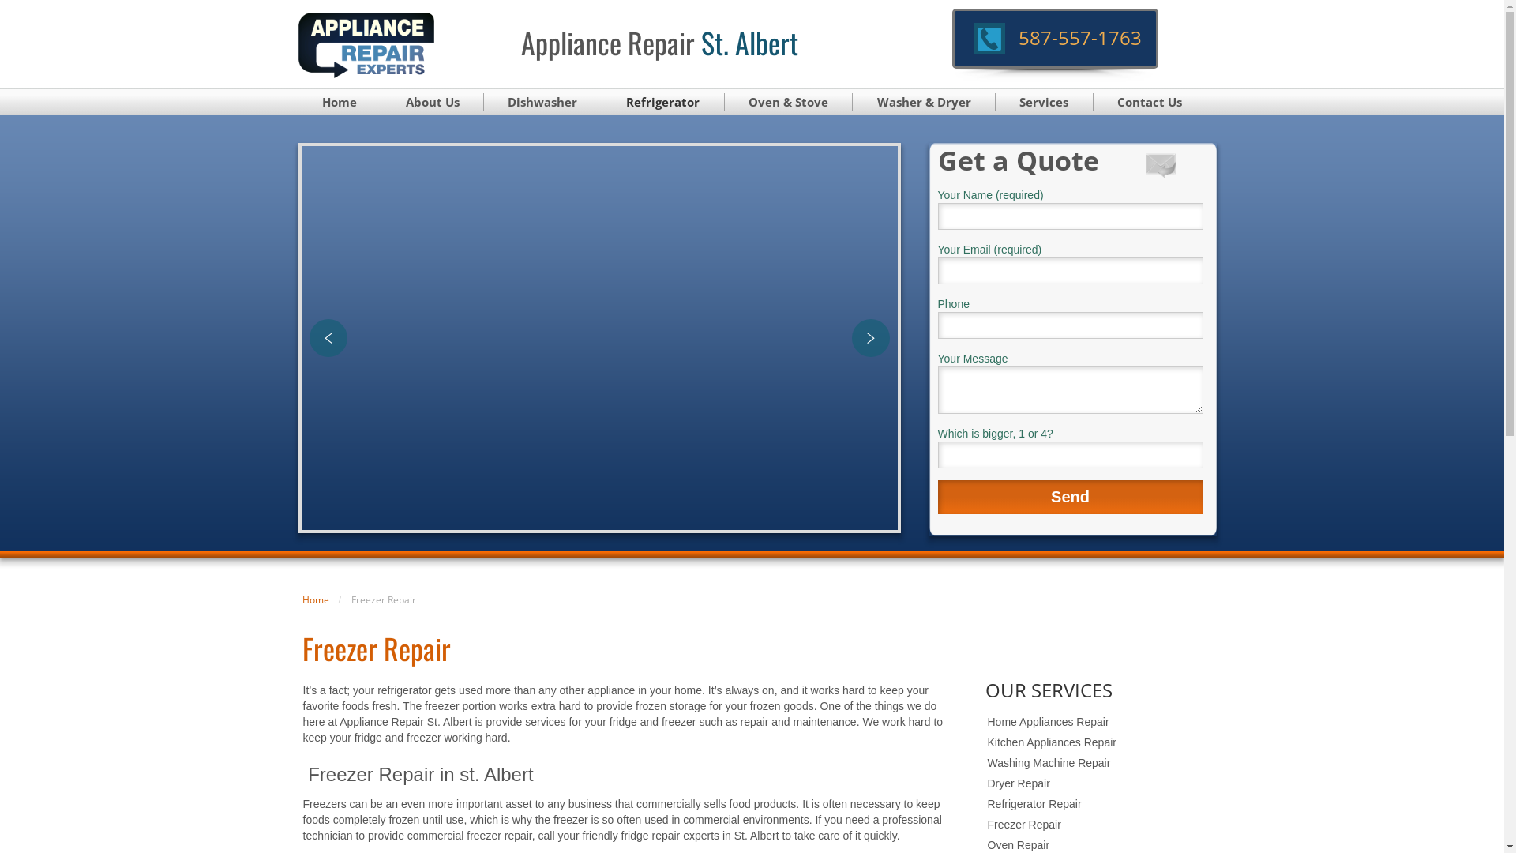 Image resolution: width=1516 pixels, height=853 pixels. I want to click on 587-557-1763, so click(1080, 38).